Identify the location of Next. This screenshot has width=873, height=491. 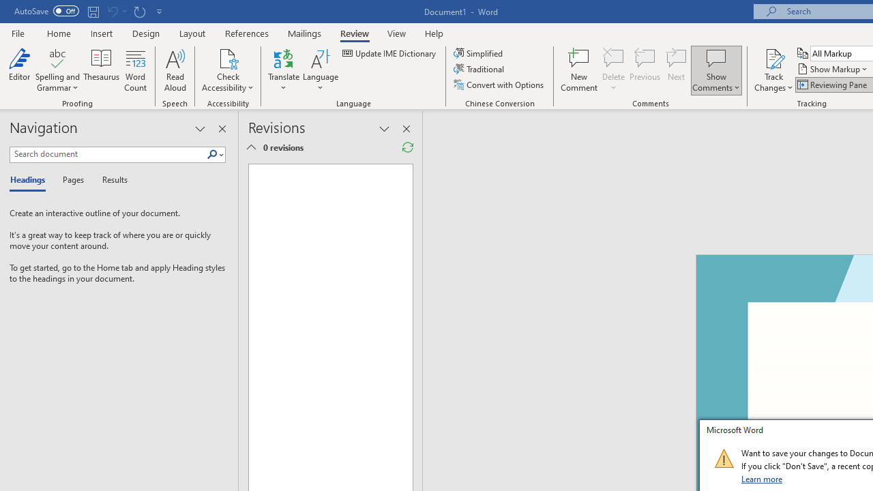
(677, 70).